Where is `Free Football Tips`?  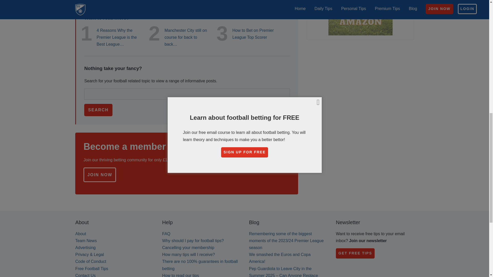
Free Football Tips is located at coordinates (91, 269).